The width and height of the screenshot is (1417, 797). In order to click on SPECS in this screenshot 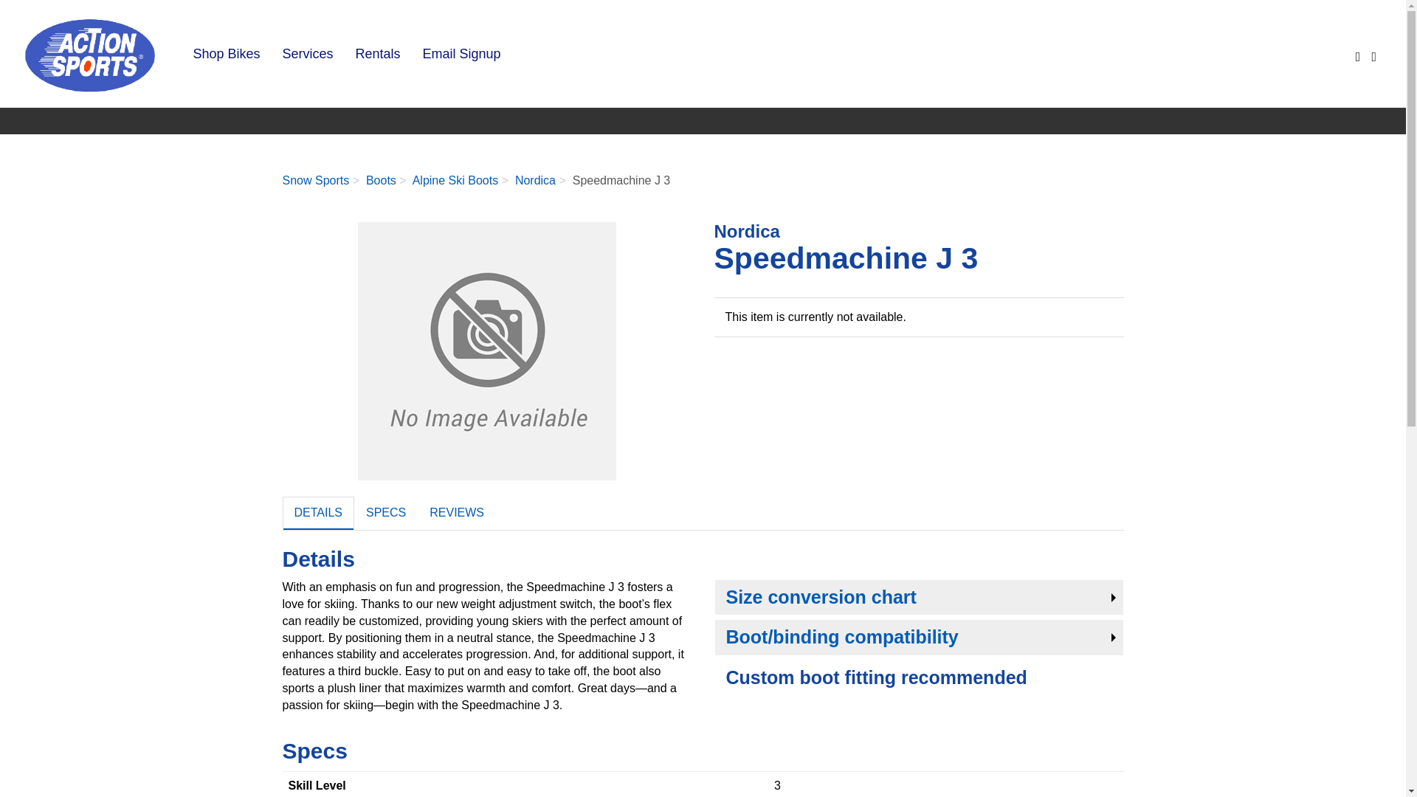, I will do `click(386, 513)`.